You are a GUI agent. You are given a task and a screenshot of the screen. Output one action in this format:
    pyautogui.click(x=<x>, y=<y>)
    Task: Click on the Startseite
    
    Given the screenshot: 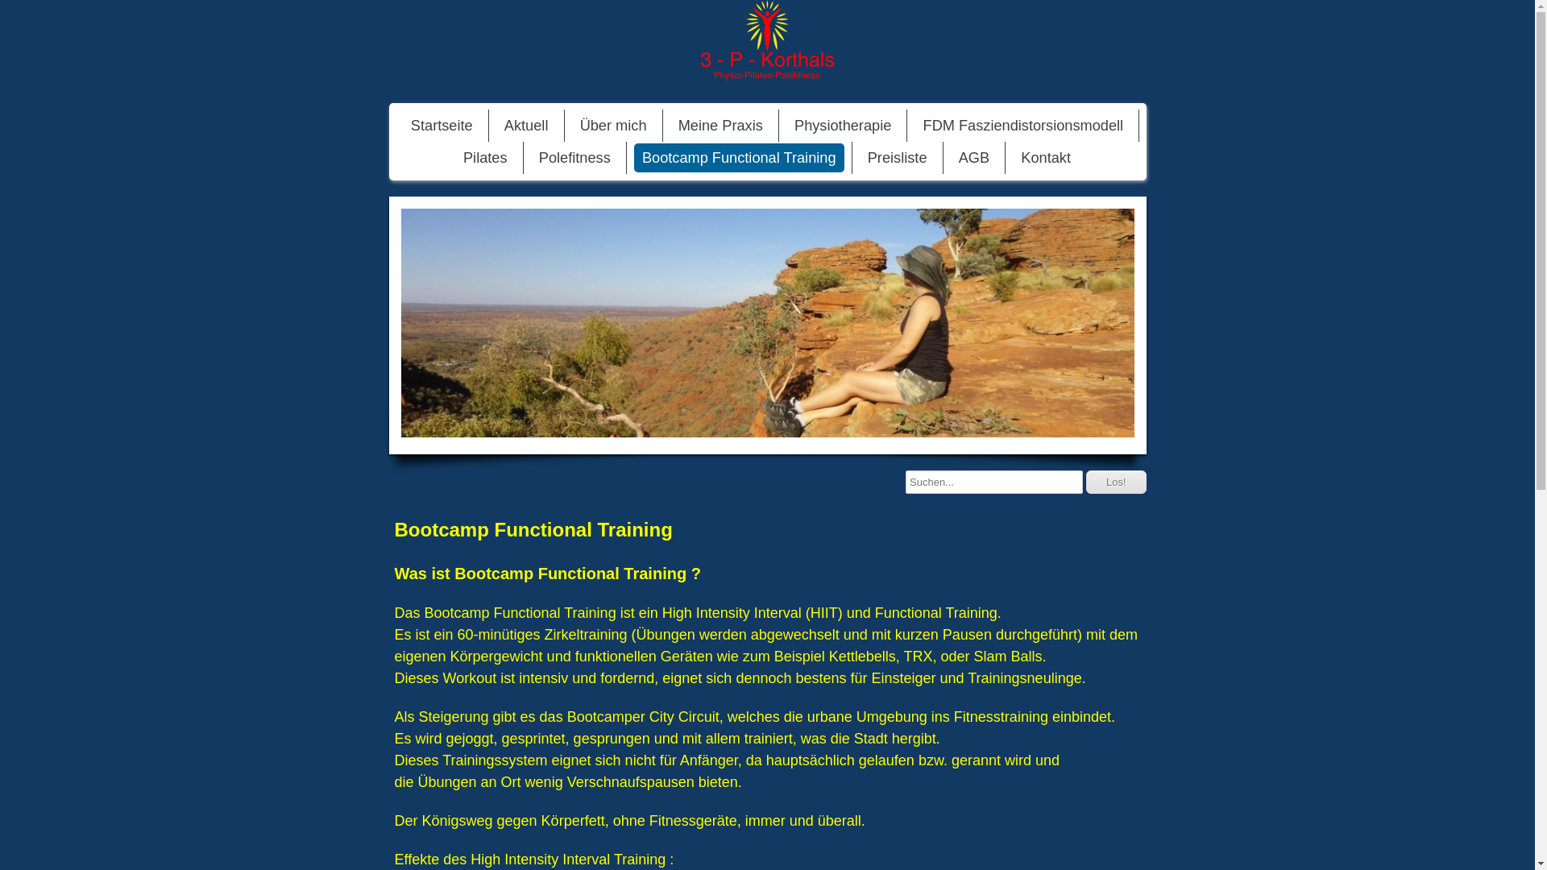 What is the action you would take?
    pyautogui.click(x=442, y=126)
    